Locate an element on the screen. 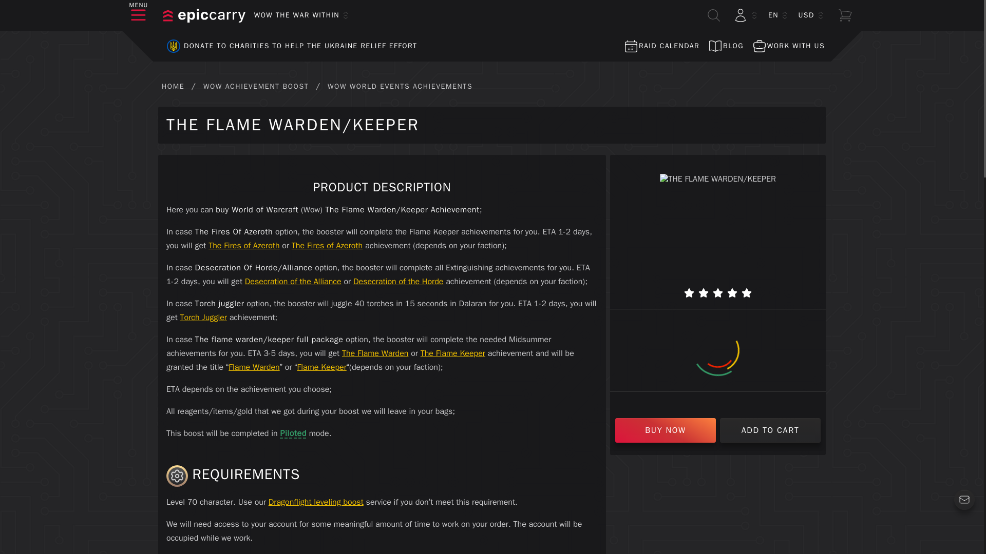  DONATE TO CHARITIES TO HELP THE UKRAINE RELIEF EFFORT is located at coordinates (288, 46).